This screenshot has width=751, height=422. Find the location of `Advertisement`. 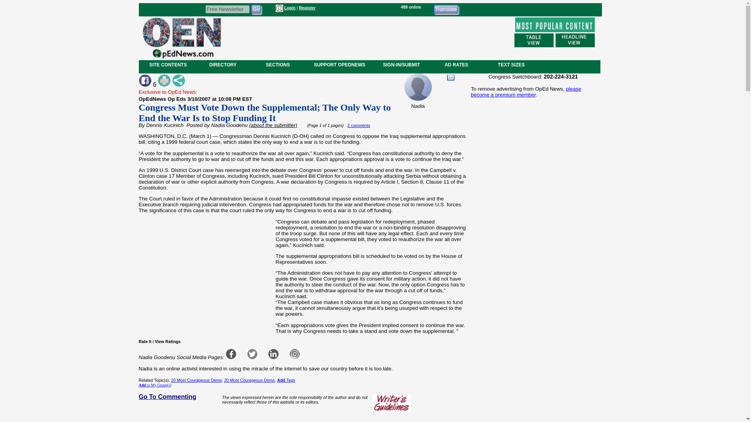

Advertisement is located at coordinates (367, 37).